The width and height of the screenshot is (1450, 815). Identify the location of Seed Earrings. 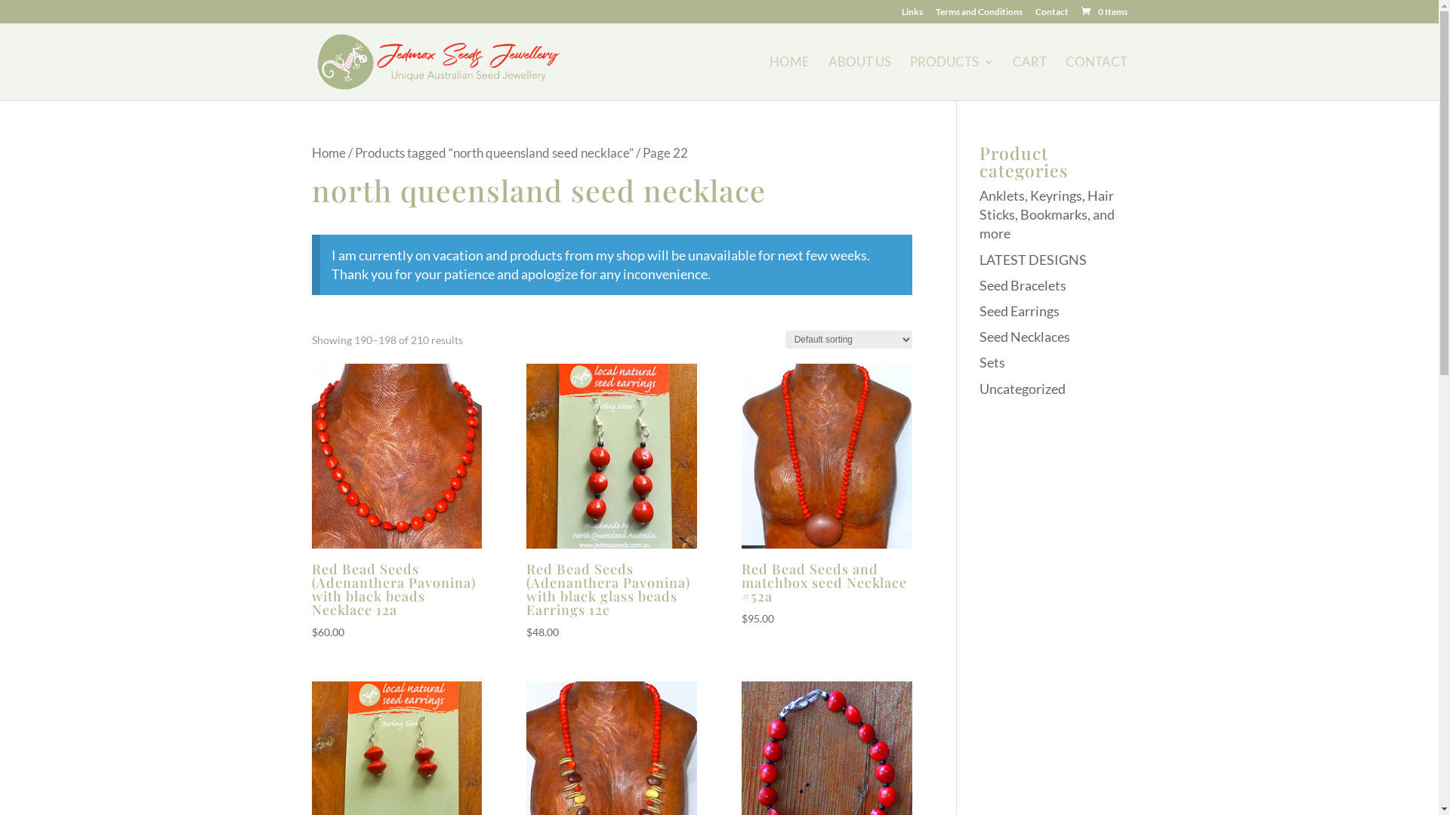
(1020, 311).